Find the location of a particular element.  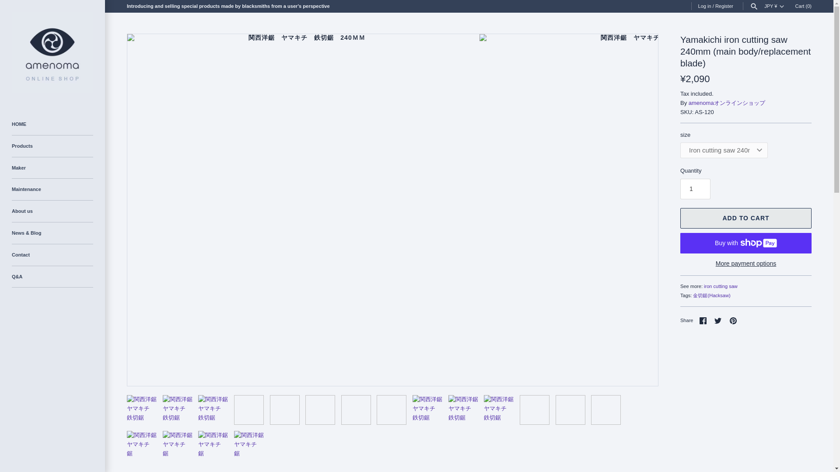

iron cutting saw is located at coordinates (720, 286).